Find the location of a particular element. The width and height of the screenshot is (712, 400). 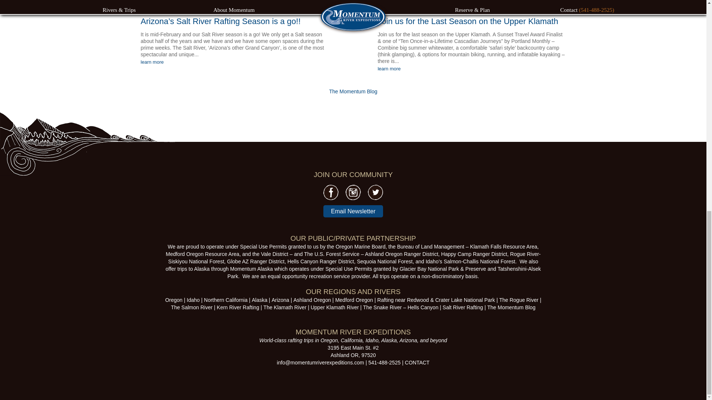

instagram-icon is located at coordinates (353, 192).